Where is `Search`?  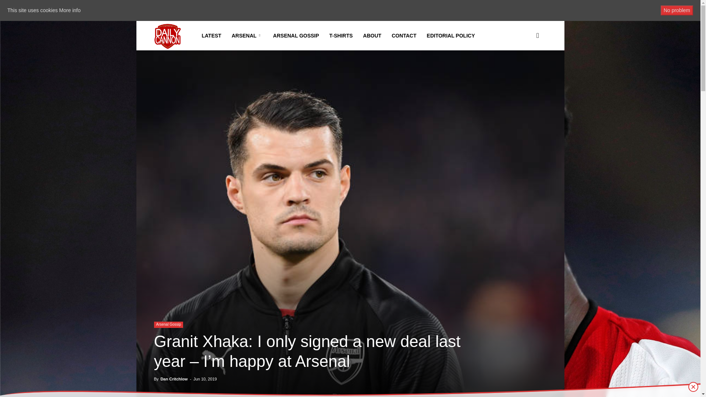 Search is located at coordinates (526, 71).